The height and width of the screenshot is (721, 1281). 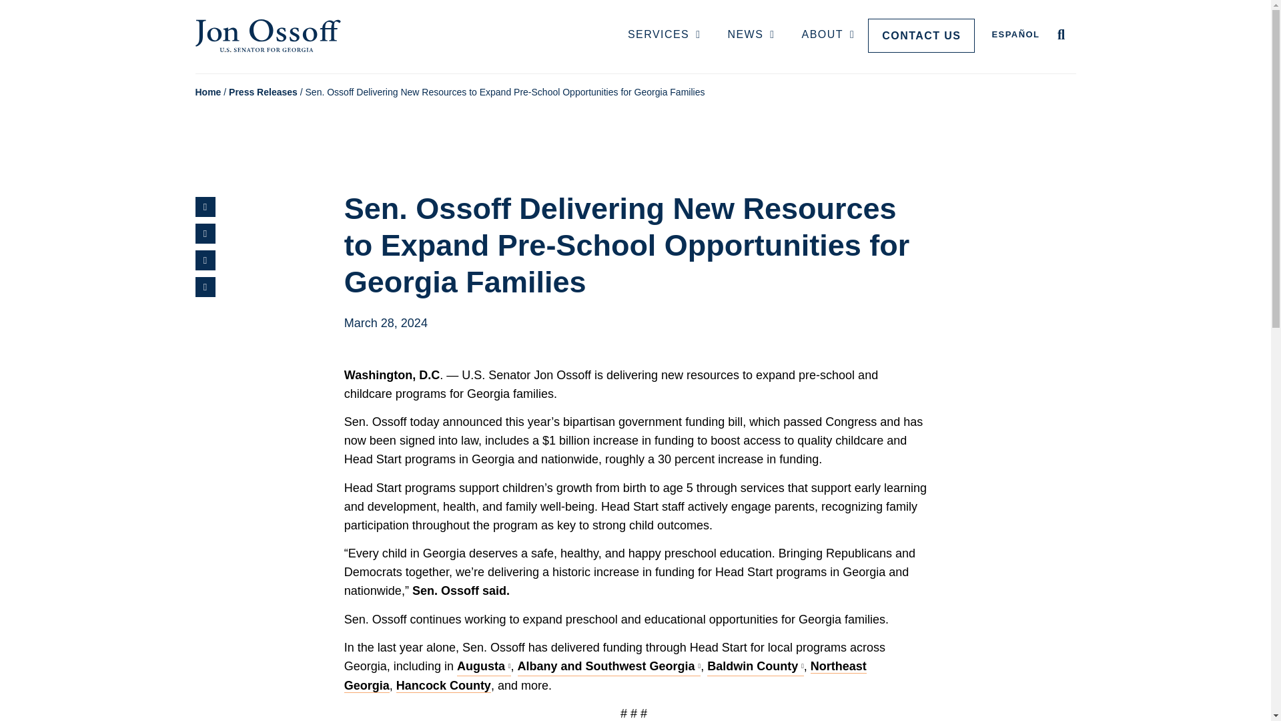 What do you see at coordinates (665, 35) in the screenshot?
I see `SERVICES` at bounding box center [665, 35].